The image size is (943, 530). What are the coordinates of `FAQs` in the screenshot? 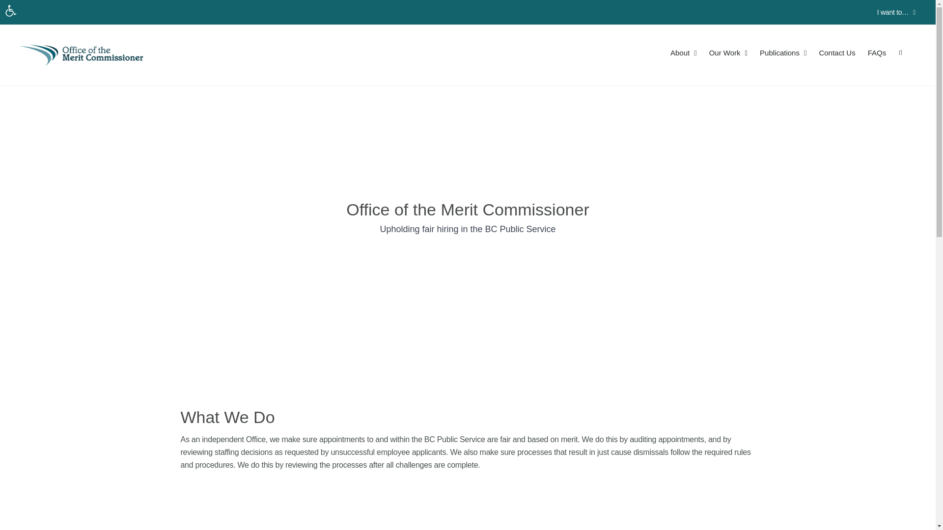 It's located at (877, 52).